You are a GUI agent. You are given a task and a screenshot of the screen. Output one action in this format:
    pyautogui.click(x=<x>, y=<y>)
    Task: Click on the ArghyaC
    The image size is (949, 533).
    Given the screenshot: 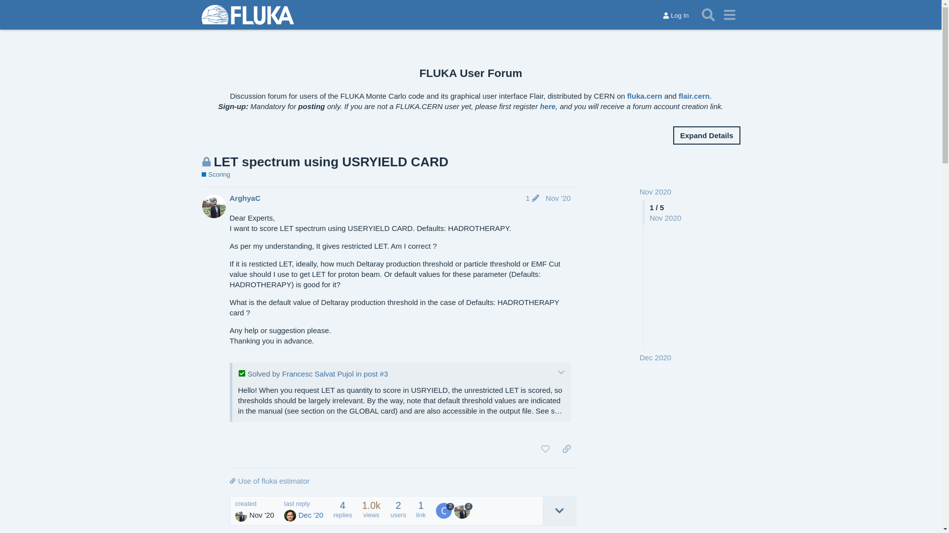 What is the action you would take?
    pyautogui.click(x=245, y=198)
    